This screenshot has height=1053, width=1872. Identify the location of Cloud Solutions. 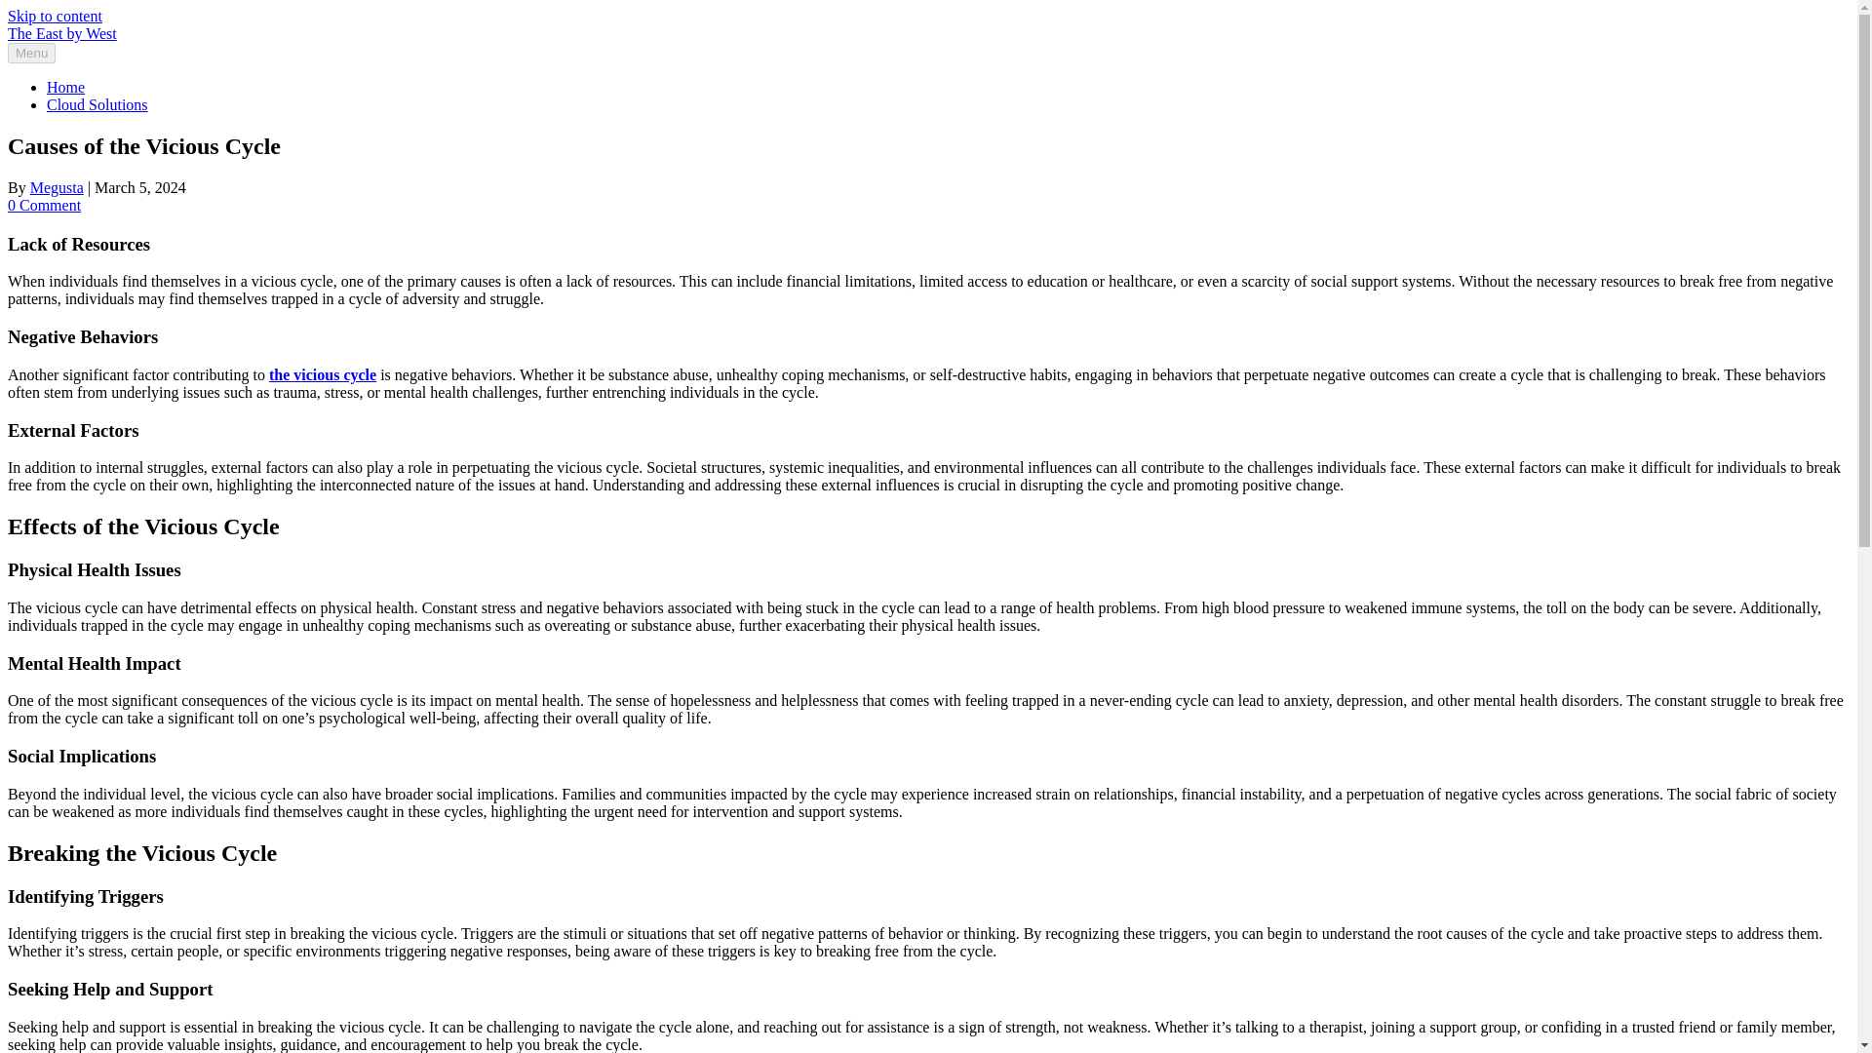
(97, 104).